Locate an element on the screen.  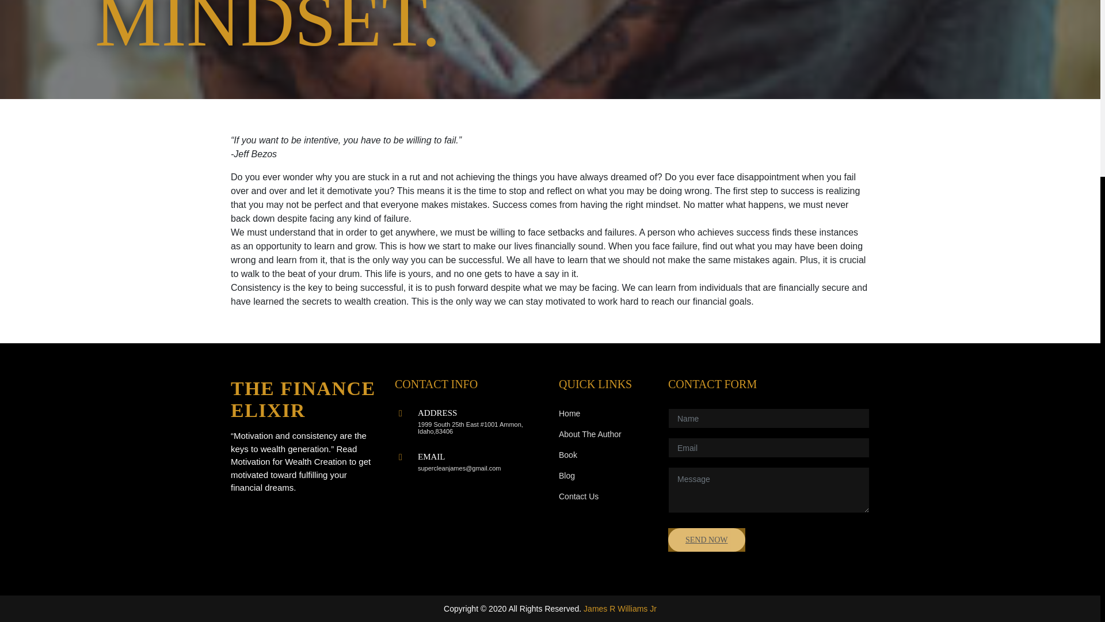
Home is located at coordinates (570, 414).